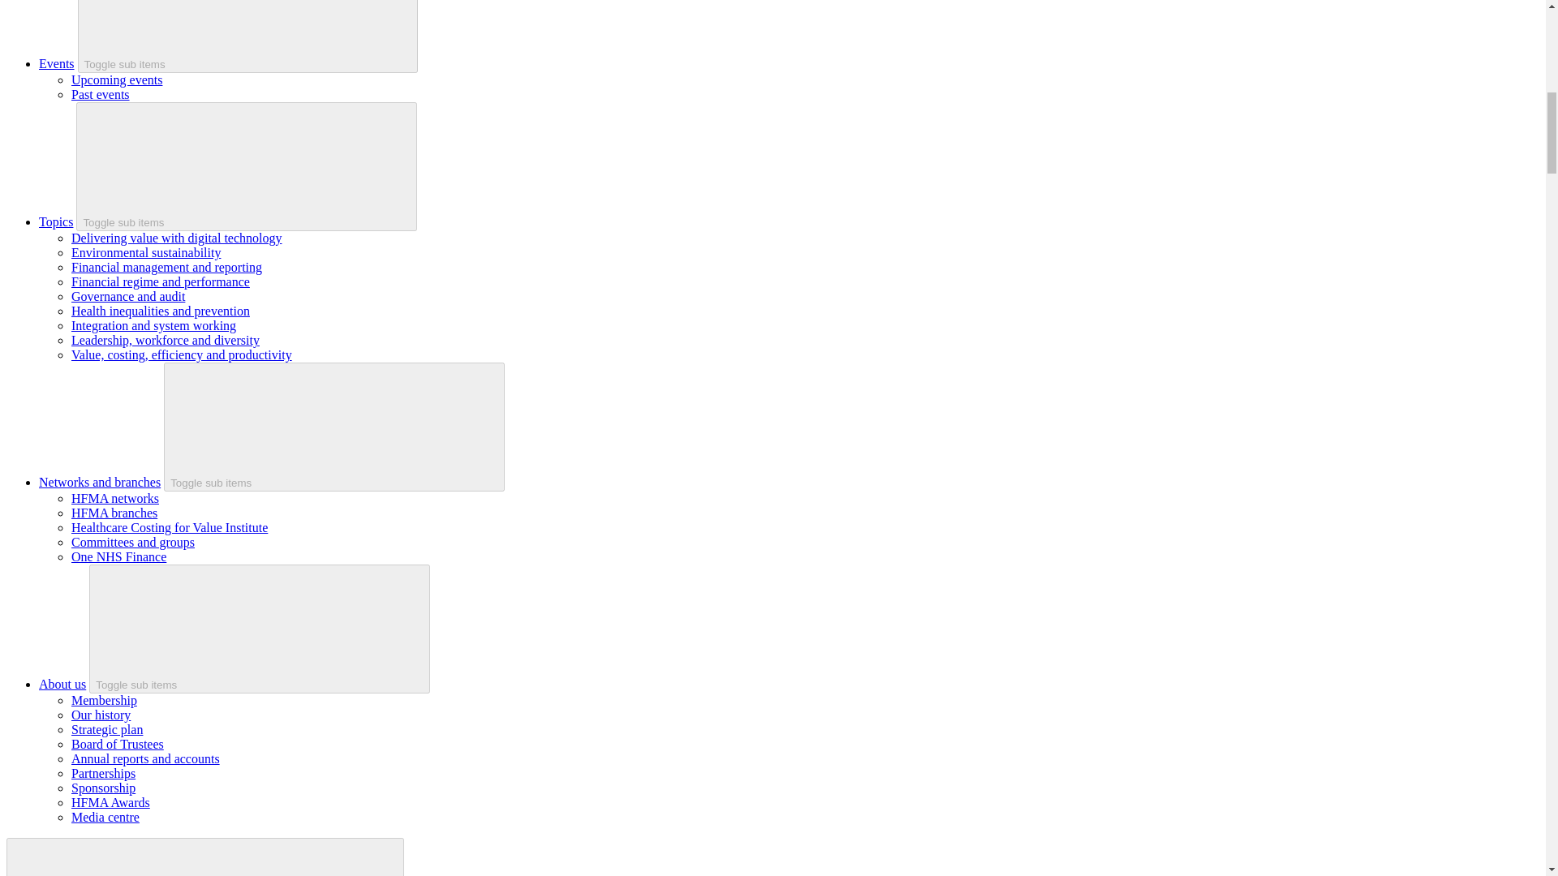 This screenshot has width=1558, height=876. I want to click on Health inequalities and prevention, so click(161, 311).